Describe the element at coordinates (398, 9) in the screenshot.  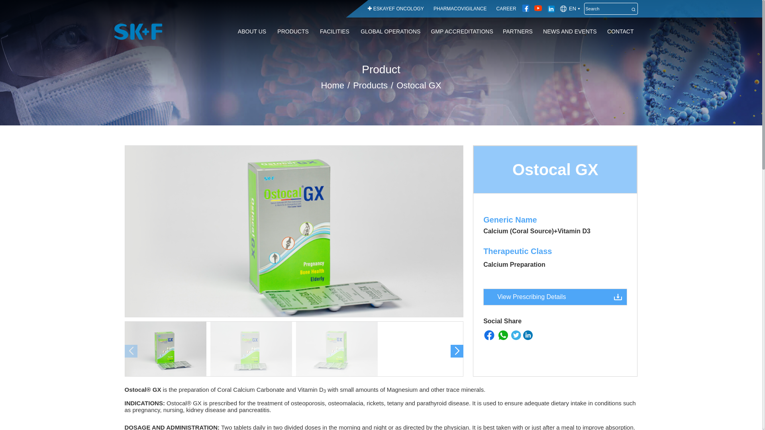
I see `ESKAYEF ONCOLOGY` at that location.